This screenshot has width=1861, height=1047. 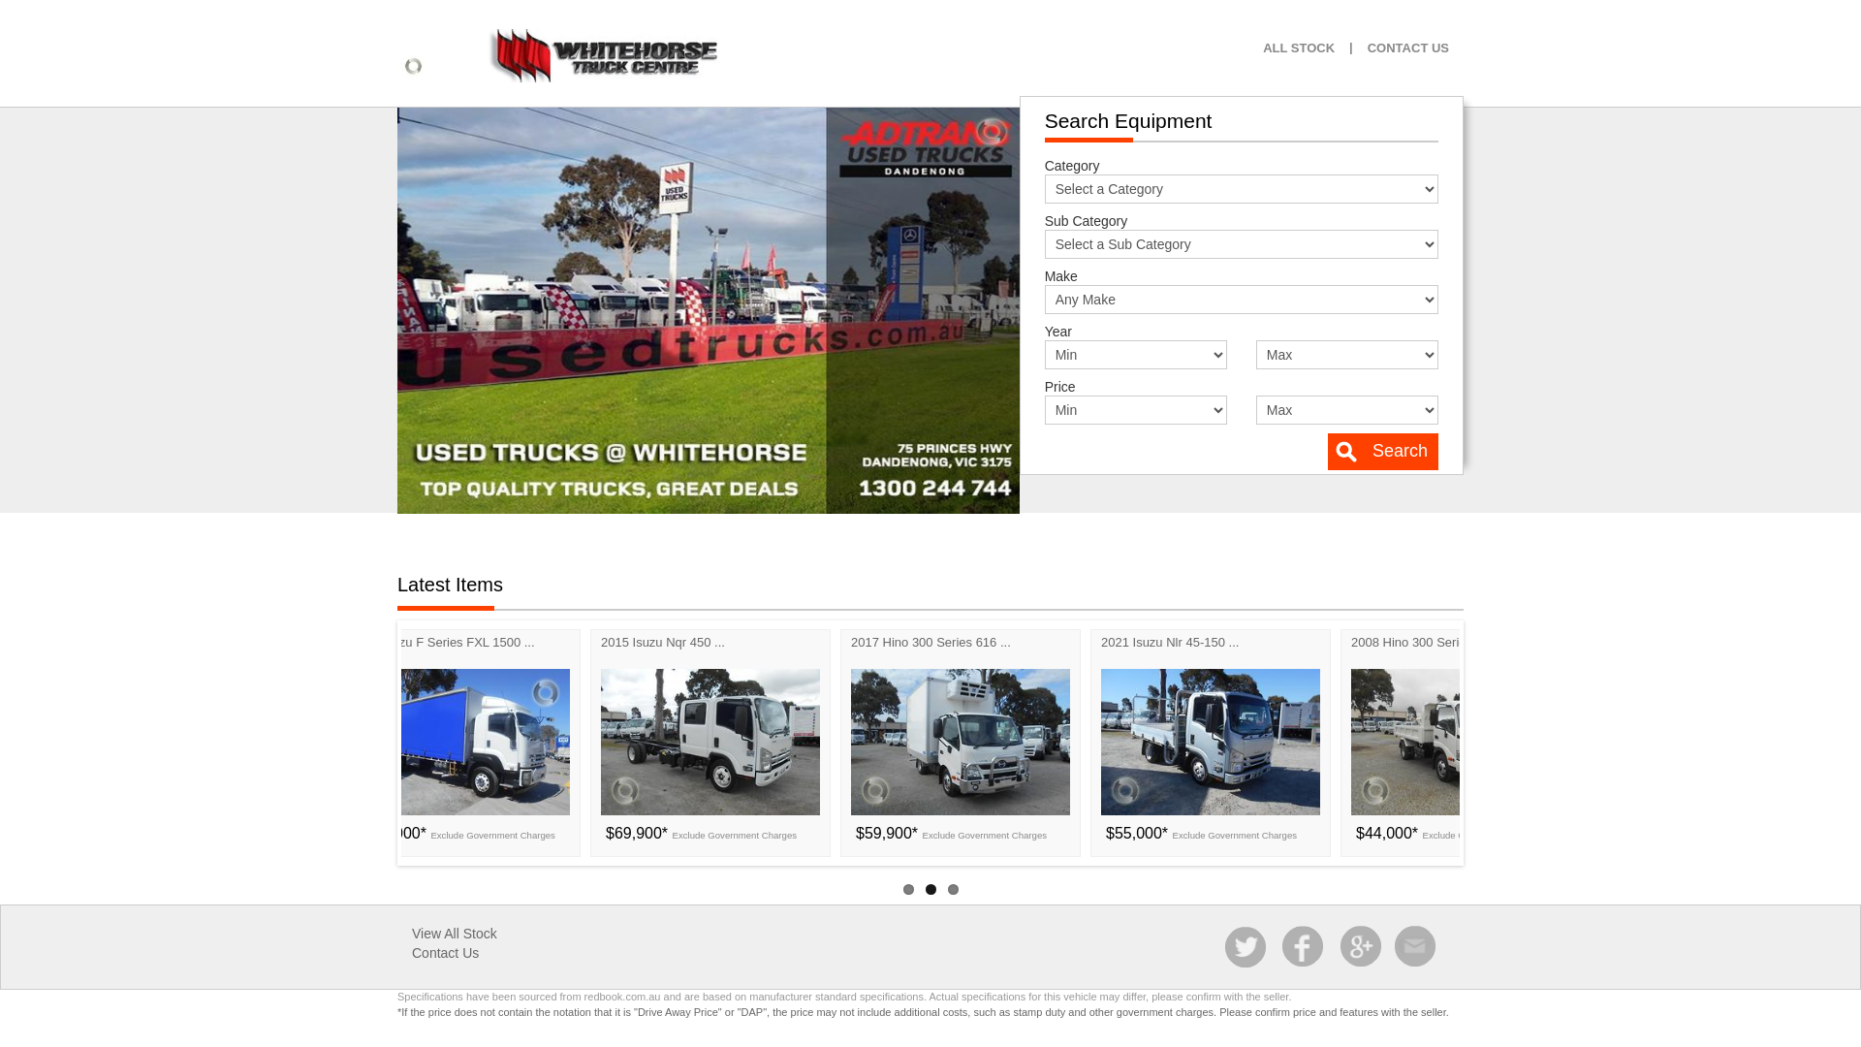 I want to click on ALL STOCK, so click(x=1299, y=48).